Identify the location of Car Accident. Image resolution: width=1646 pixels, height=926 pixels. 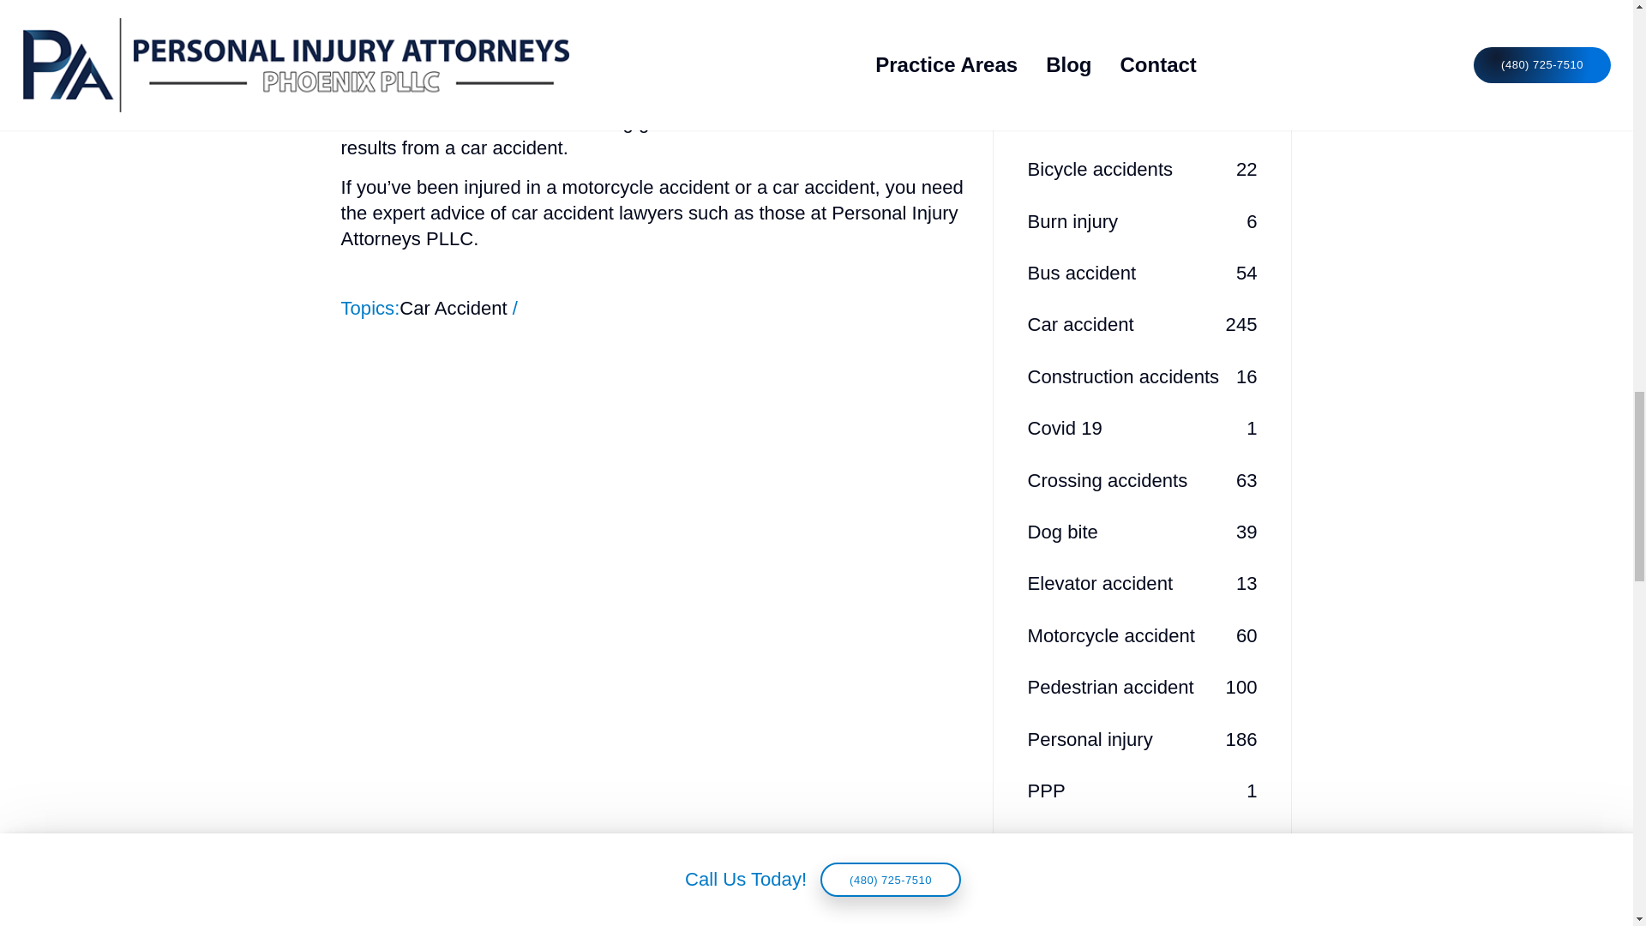
(1142, 169).